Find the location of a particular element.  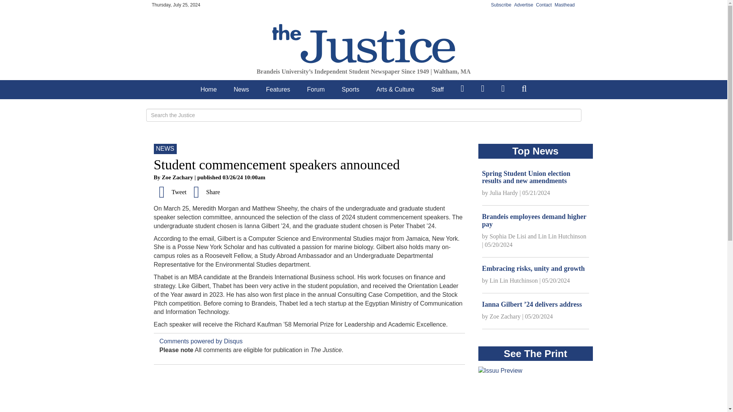

Advertise is located at coordinates (524, 5).